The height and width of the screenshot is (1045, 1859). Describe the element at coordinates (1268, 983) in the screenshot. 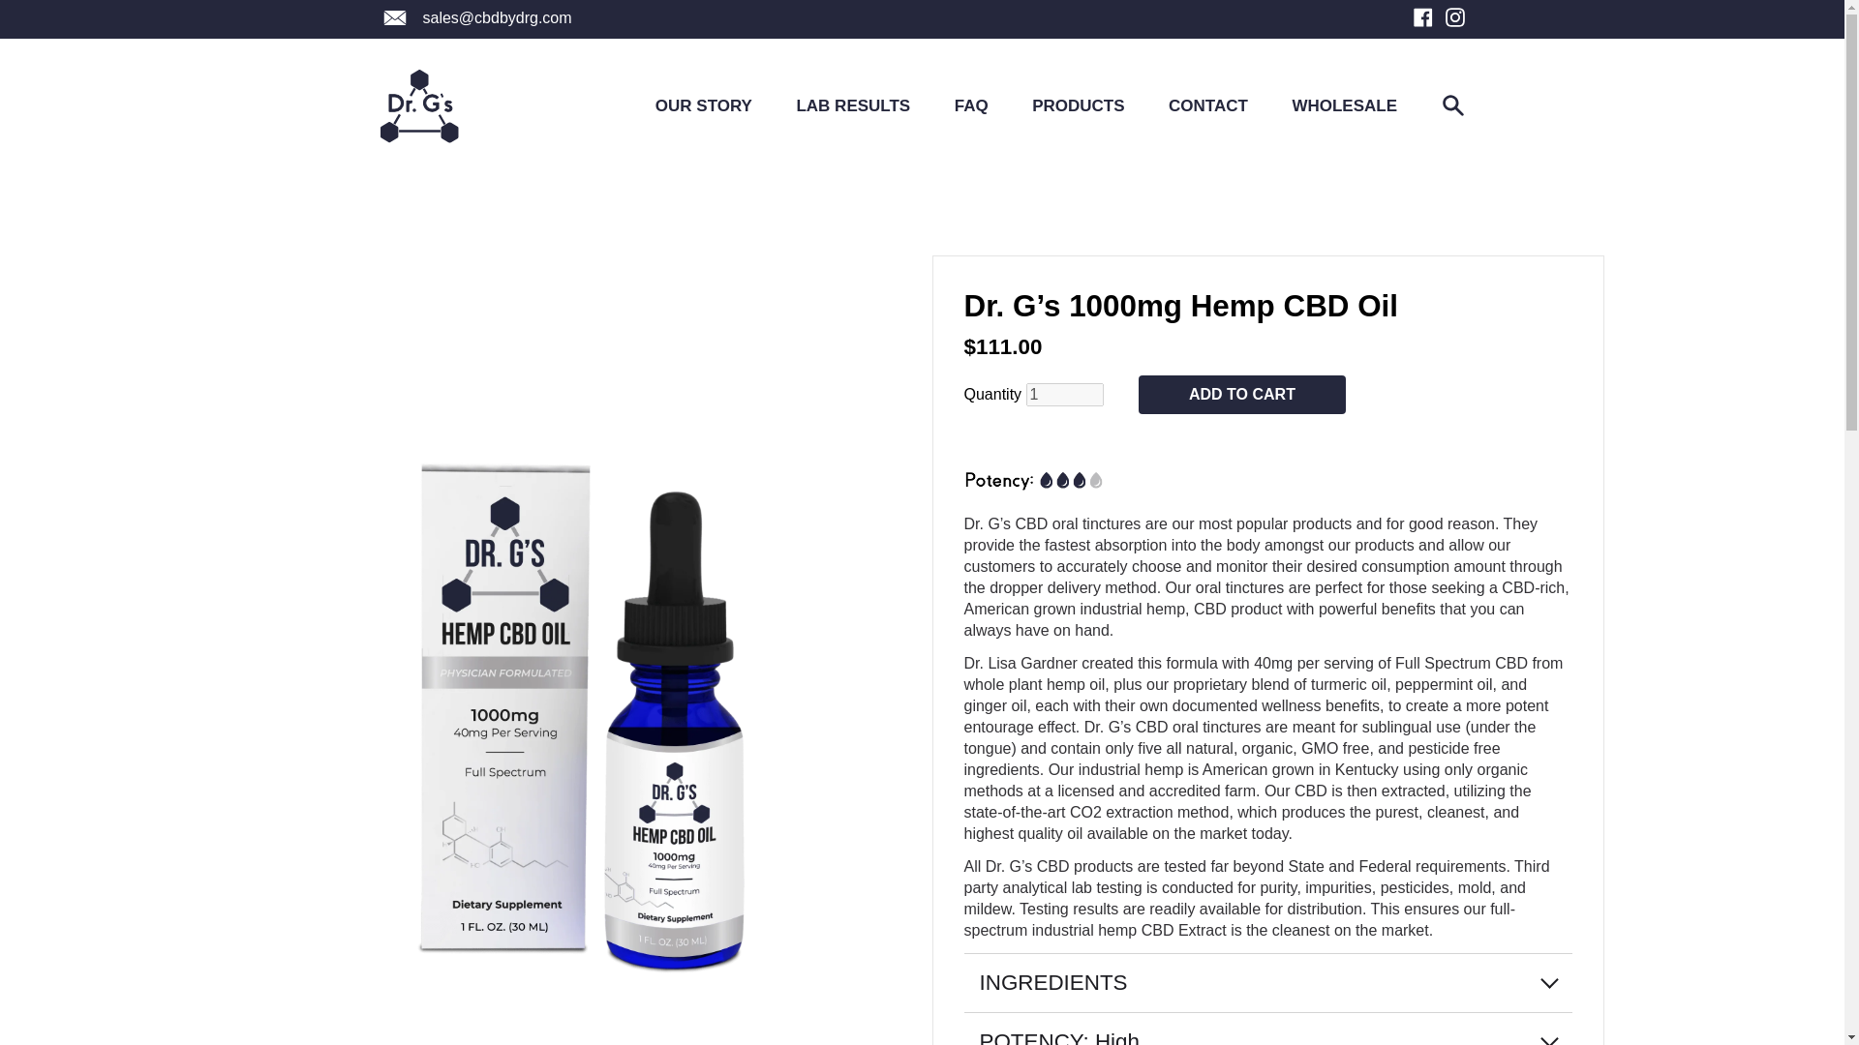

I see `INGREDIENTS` at that location.